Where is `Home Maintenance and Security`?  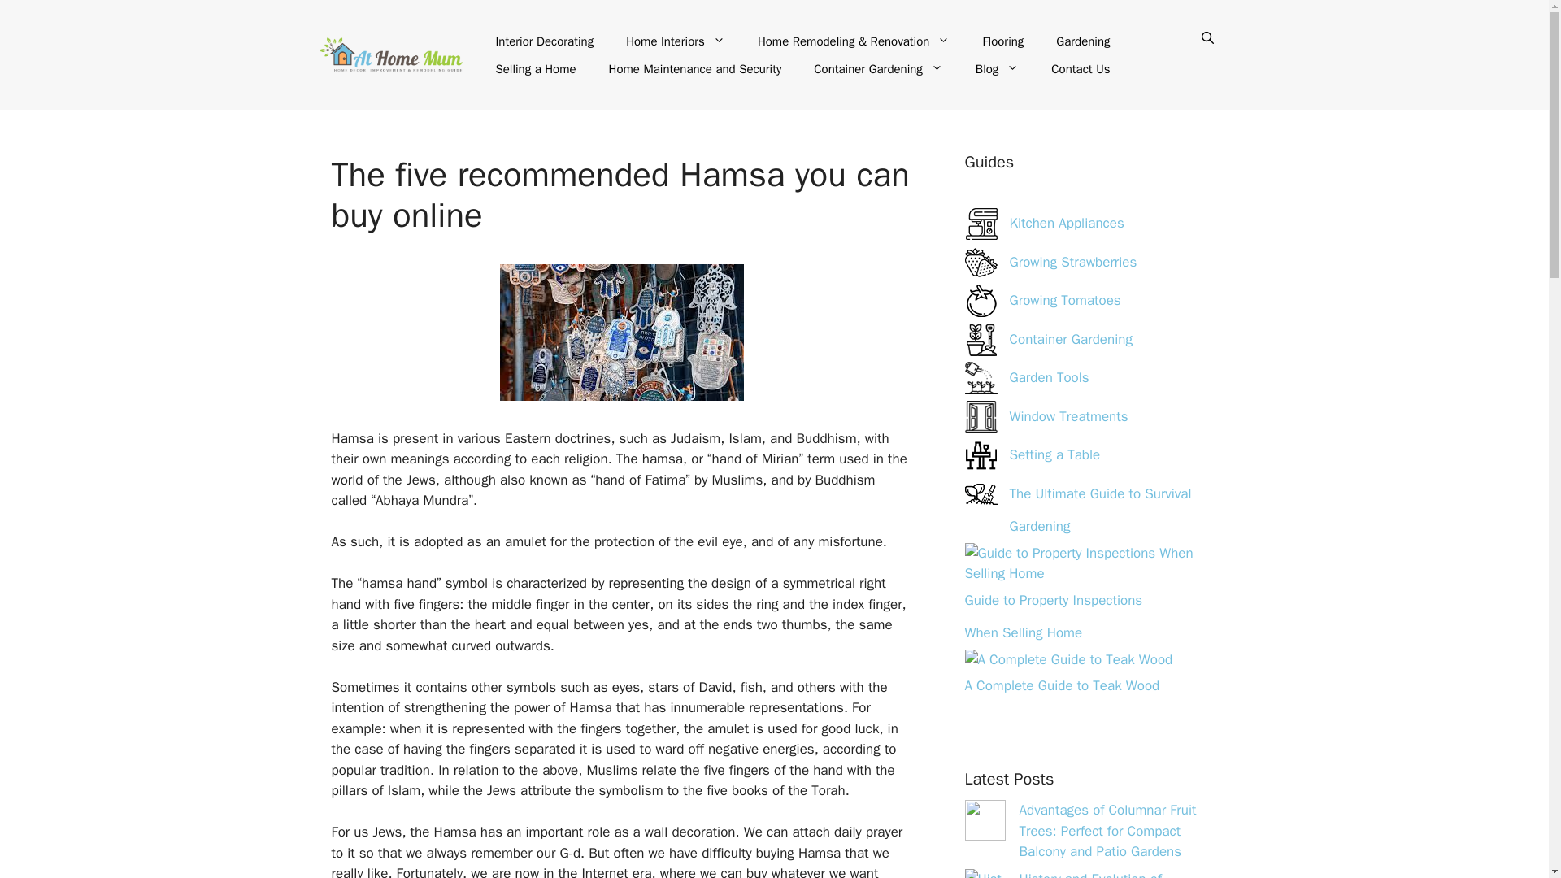 Home Maintenance and Security is located at coordinates (695, 68).